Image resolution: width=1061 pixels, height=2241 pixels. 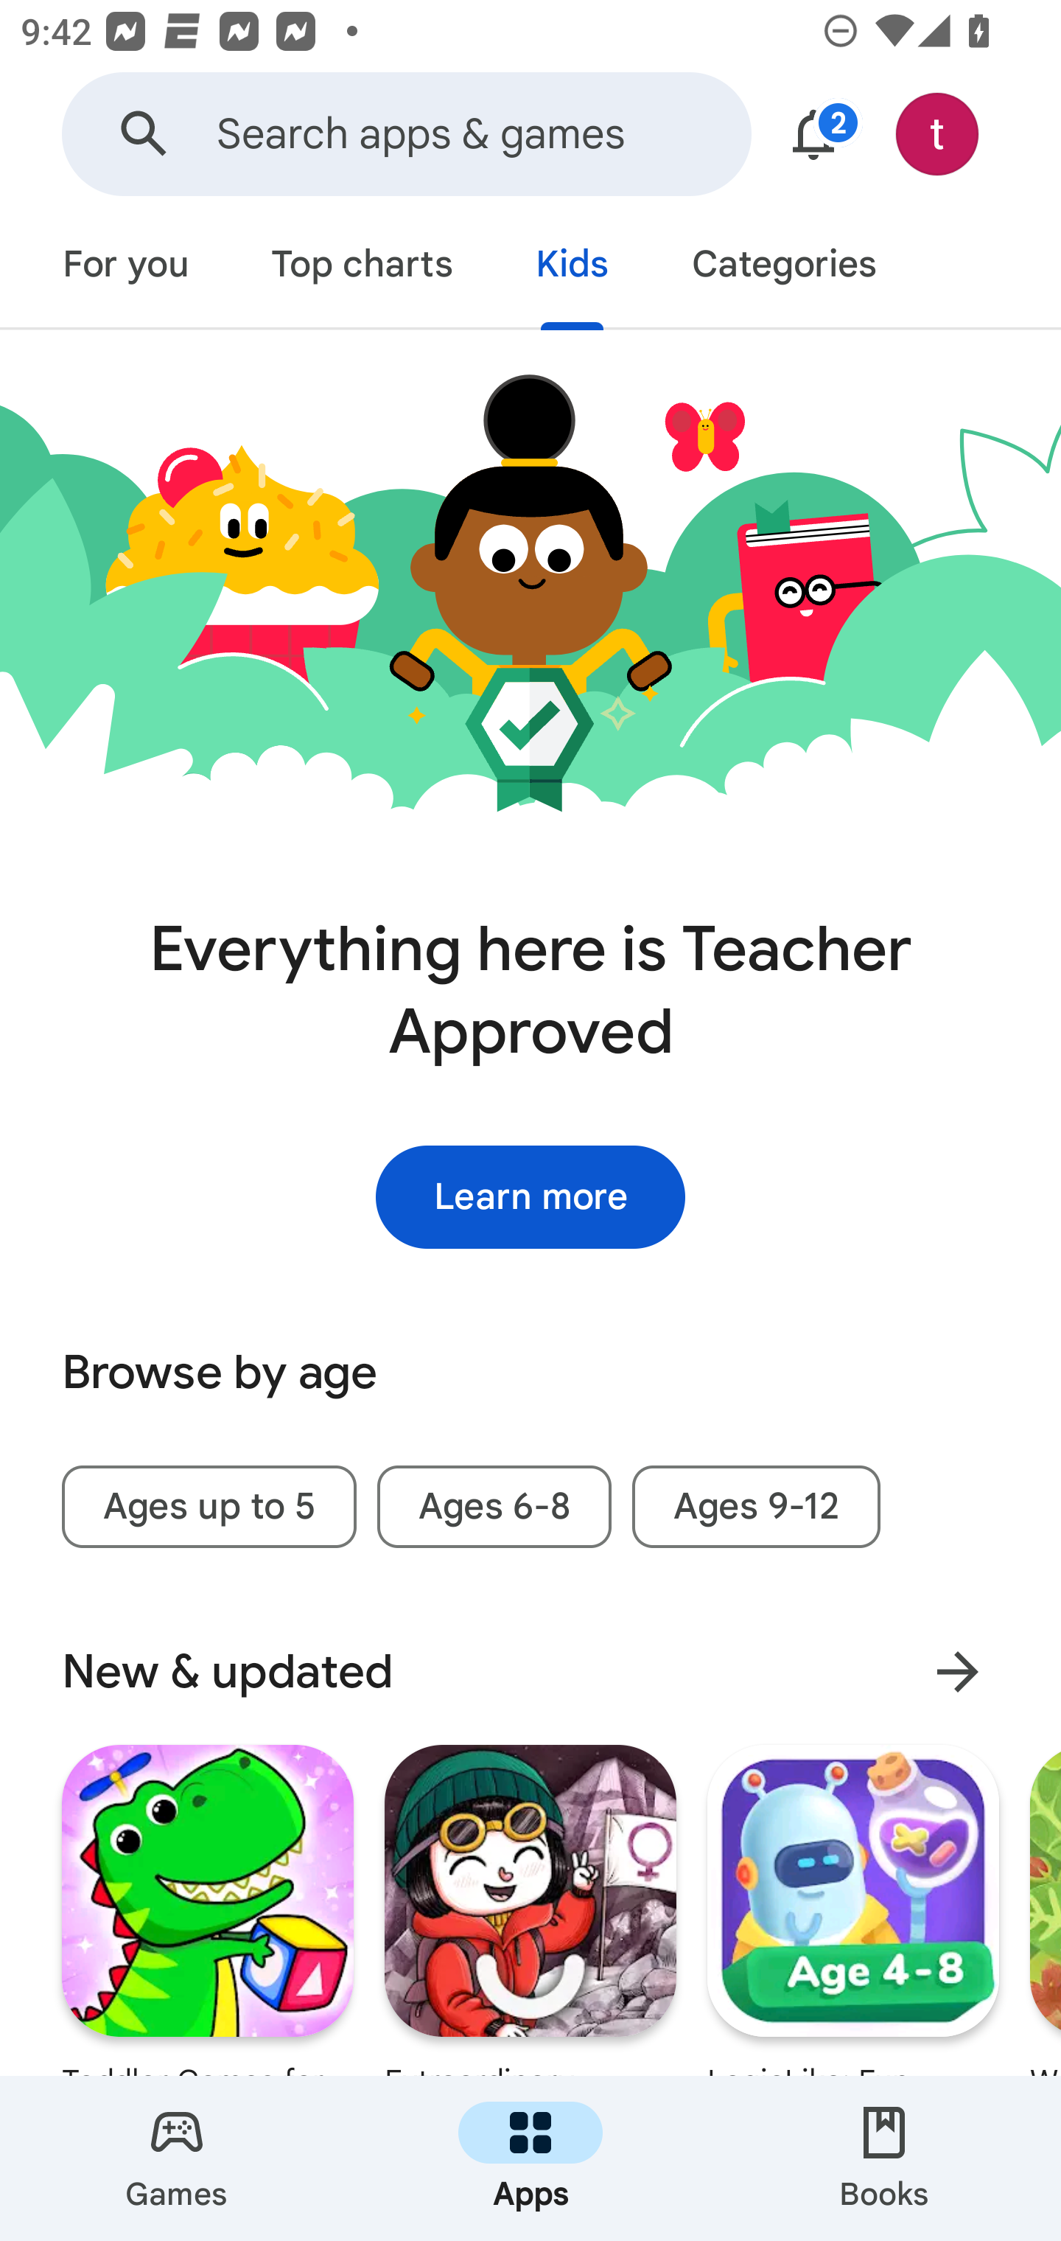 What do you see at coordinates (884, 2158) in the screenshot?
I see `Books` at bounding box center [884, 2158].